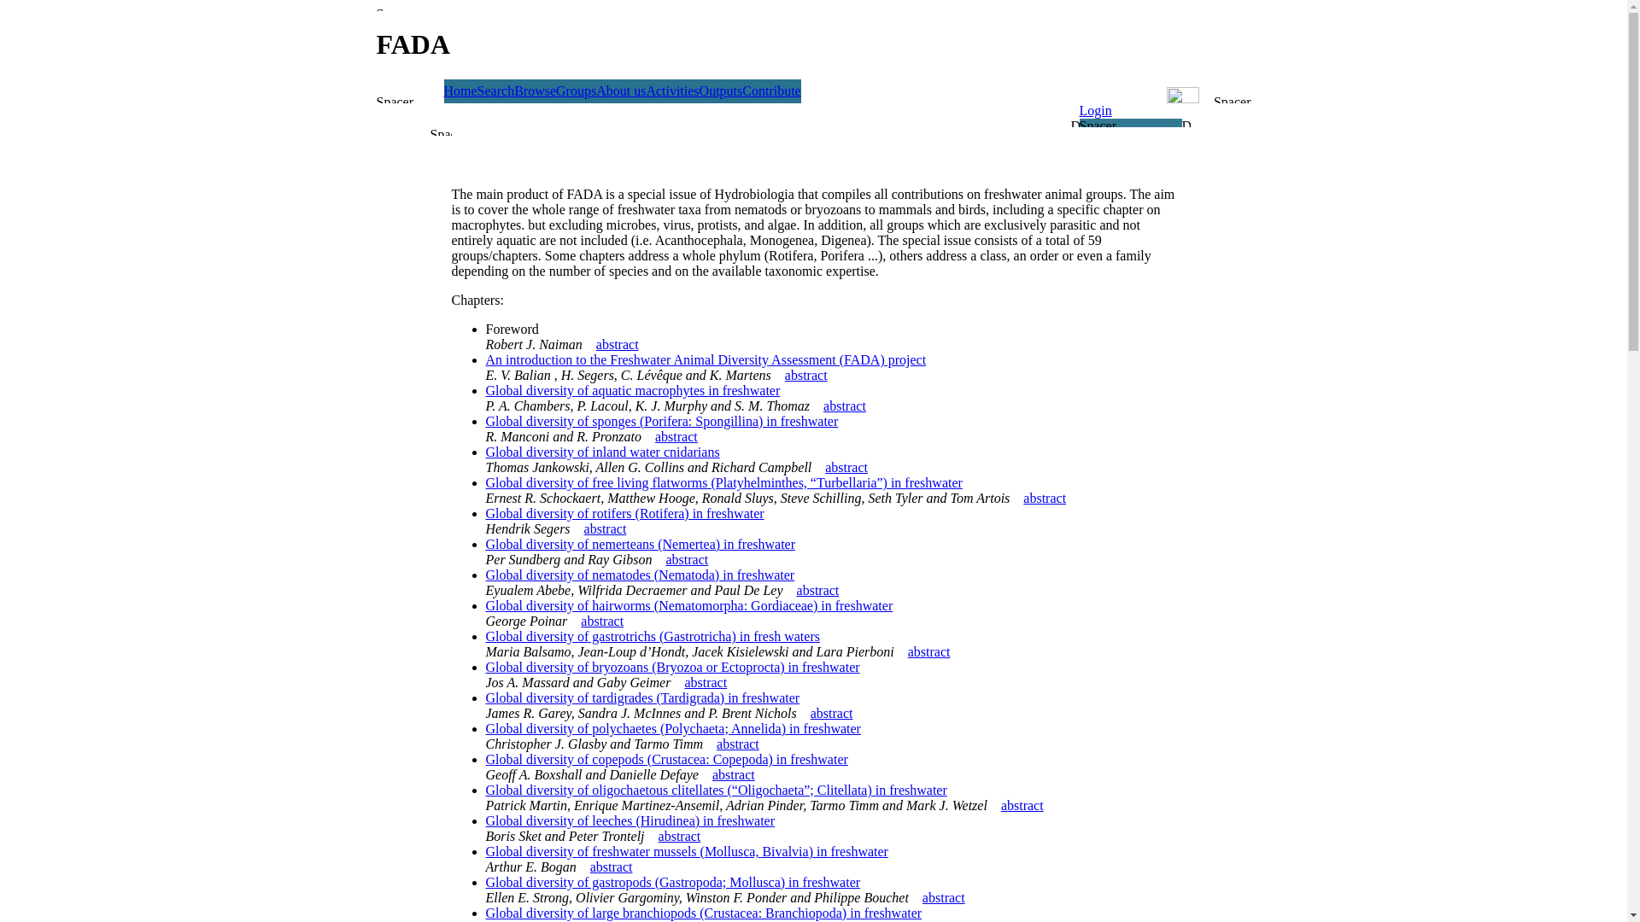 The width and height of the screenshot is (1640, 922). I want to click on abstract, so click(846, 468).